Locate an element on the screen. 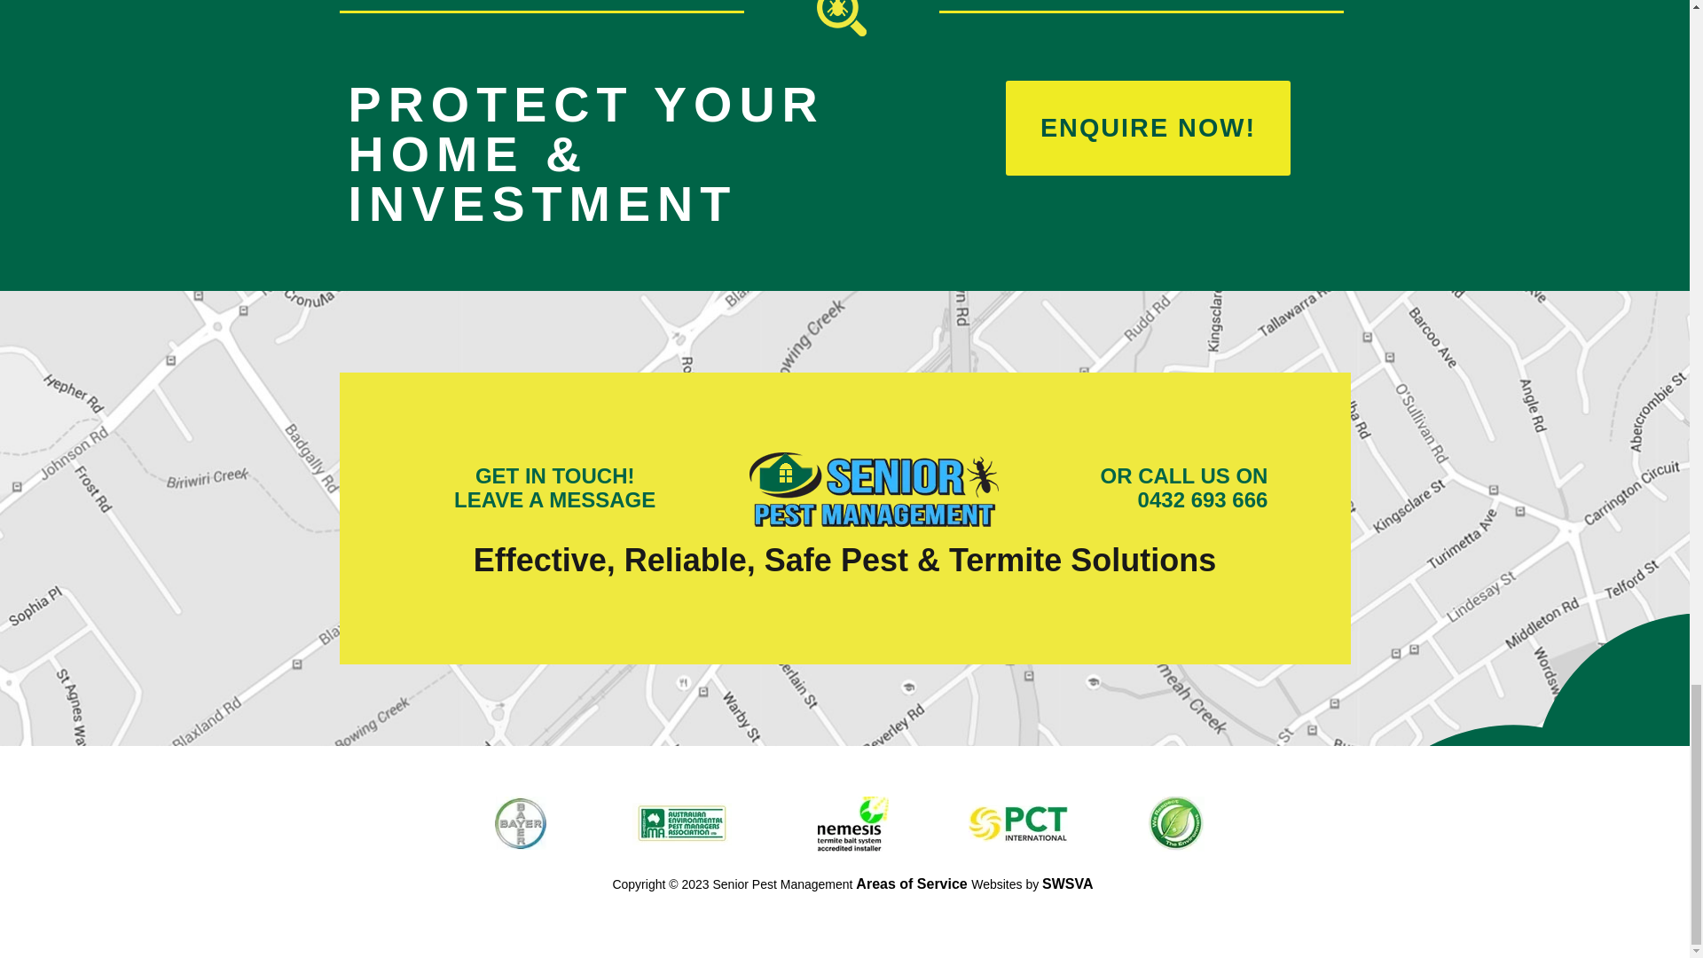  ENQUIRE NOW! is located at coordinates (1148, 128).